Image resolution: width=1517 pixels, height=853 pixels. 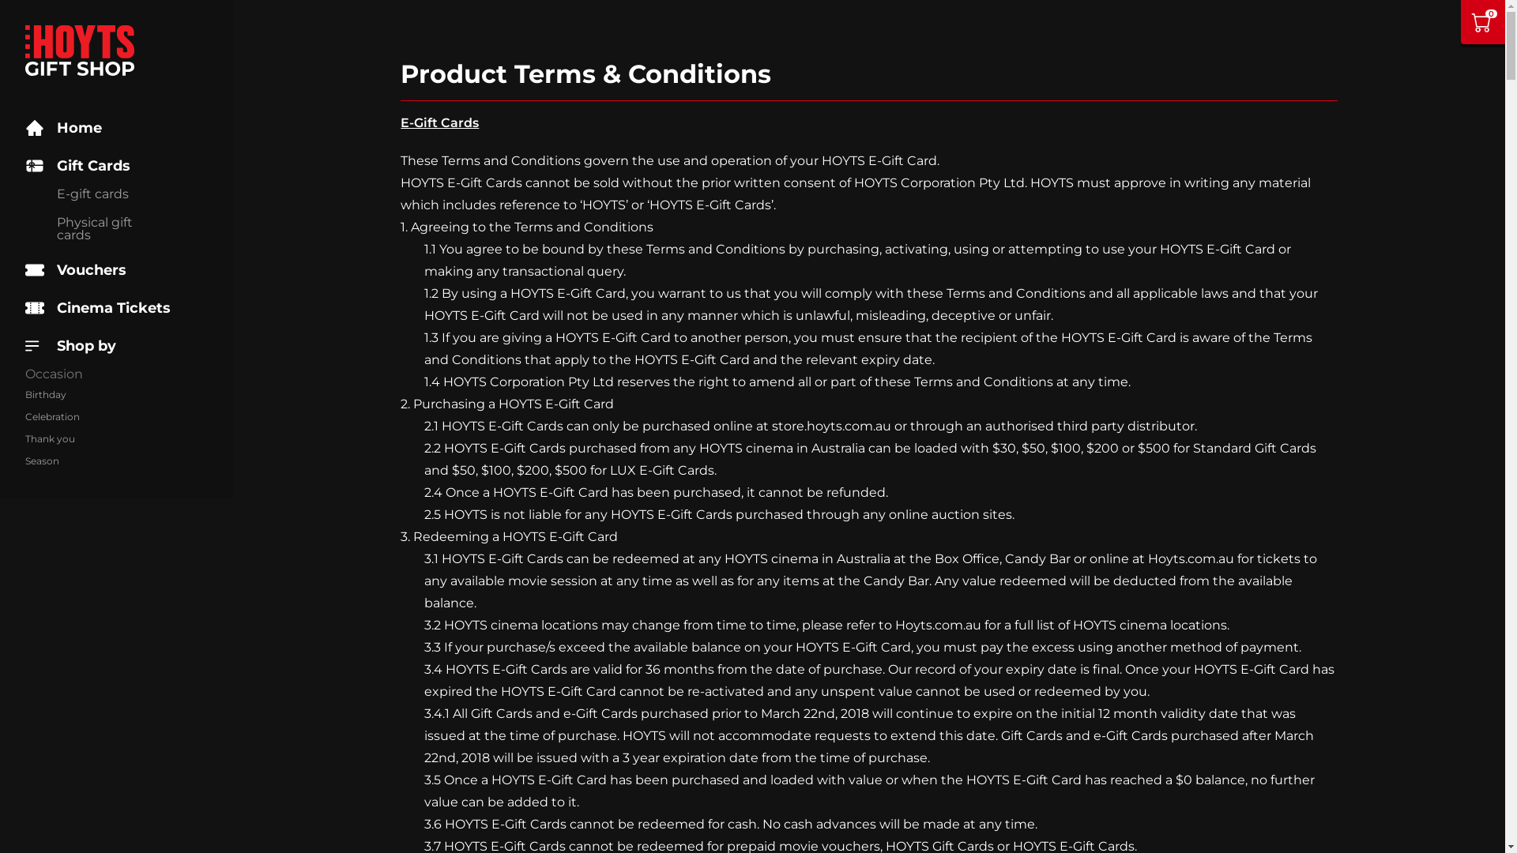 What do you see at coordinates (52, 439) in the screenshot?
I see `Thank you` at bounding box center [52, 439].